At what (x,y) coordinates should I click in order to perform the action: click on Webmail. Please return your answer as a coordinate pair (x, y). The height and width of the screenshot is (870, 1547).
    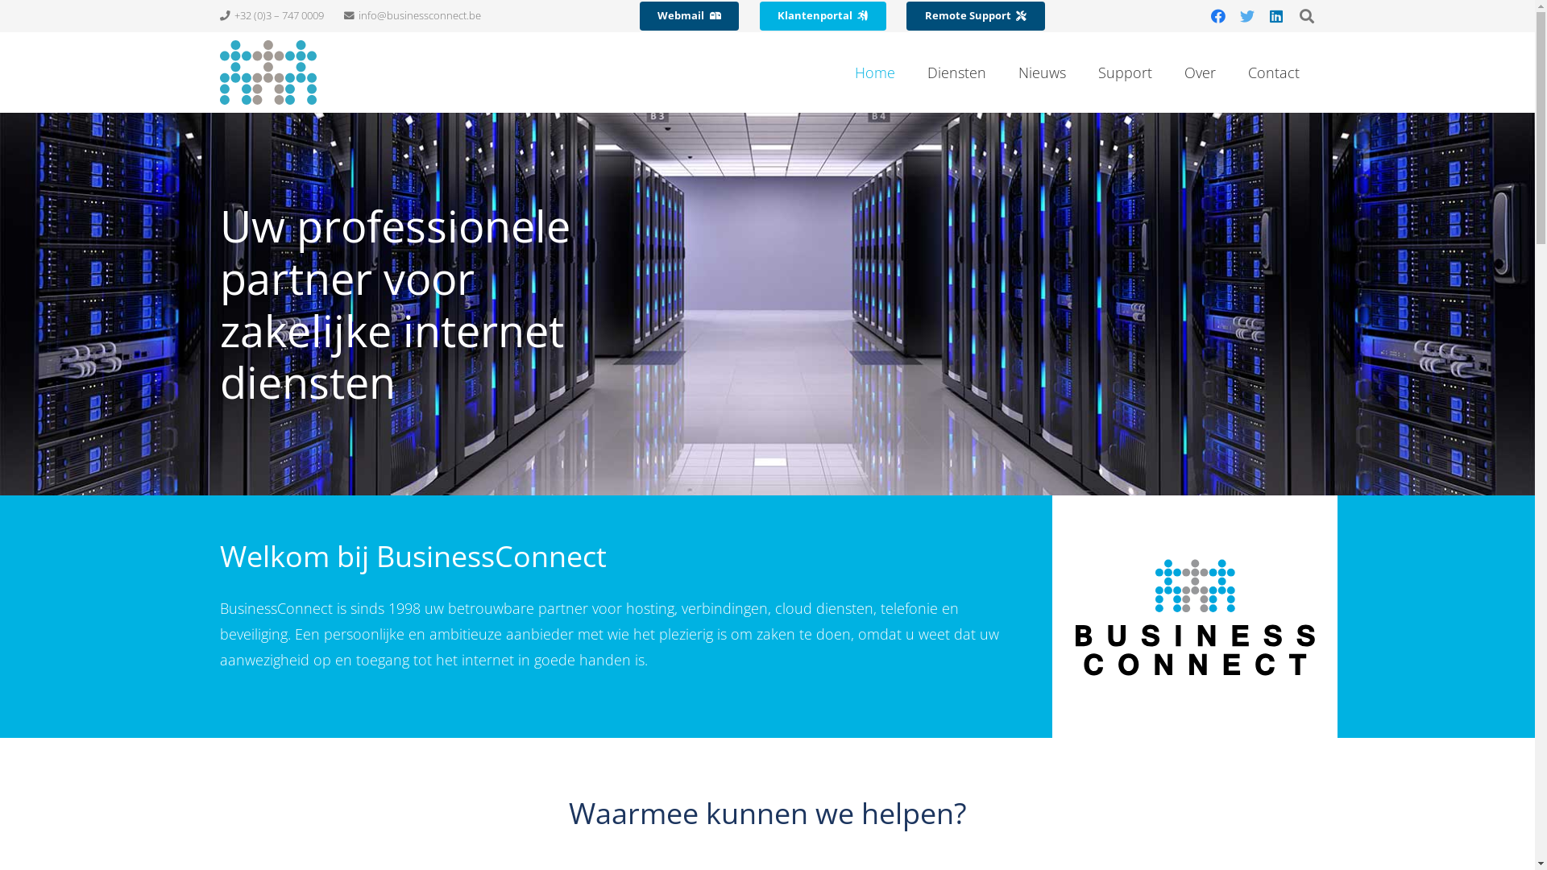
    Looking at the image, I should click on (690, 16).